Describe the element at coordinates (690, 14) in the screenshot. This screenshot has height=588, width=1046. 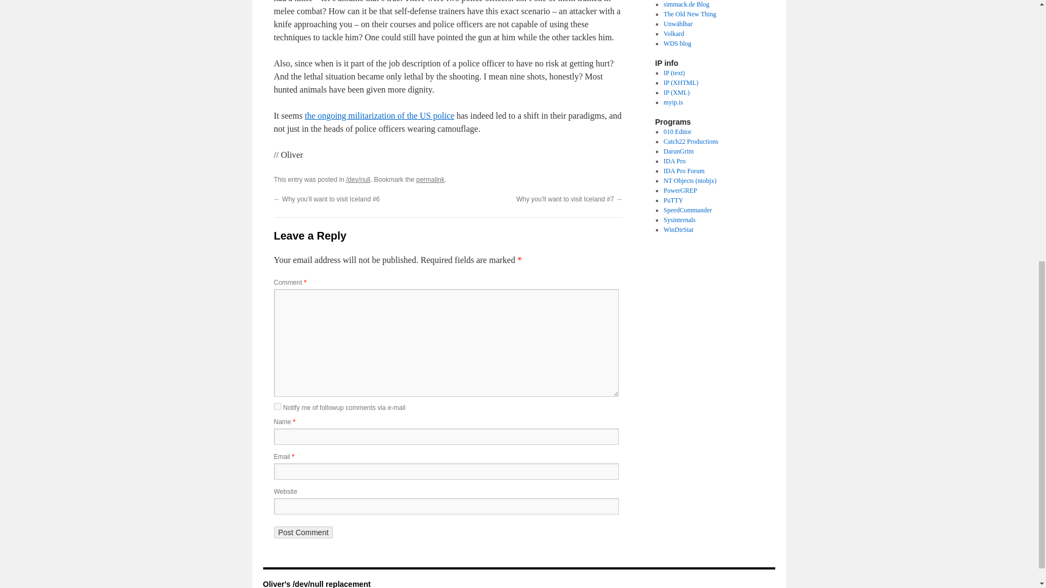
I see `Another MSDN blog` at that location.